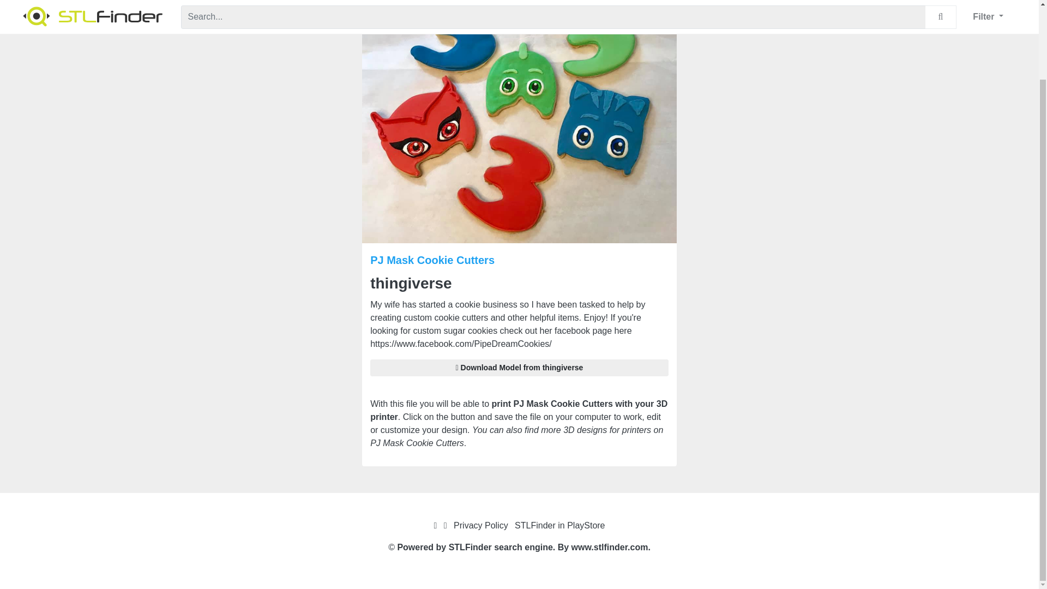 The height and width of the screenshot is (589, 1047). Describe the element at coordinates (559, 525) in the screenshot. I see `STLFinder in PlayStore` at that location.